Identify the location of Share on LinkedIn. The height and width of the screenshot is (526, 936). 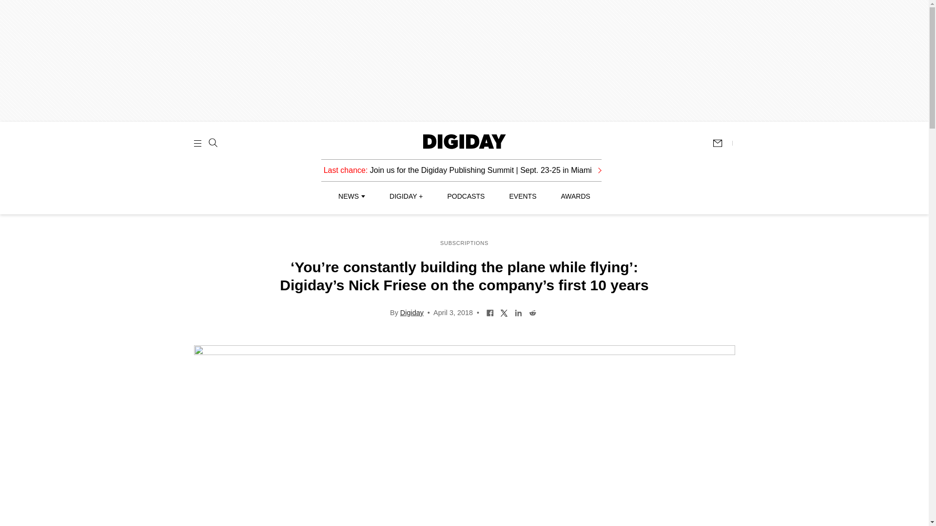
(518, 312).